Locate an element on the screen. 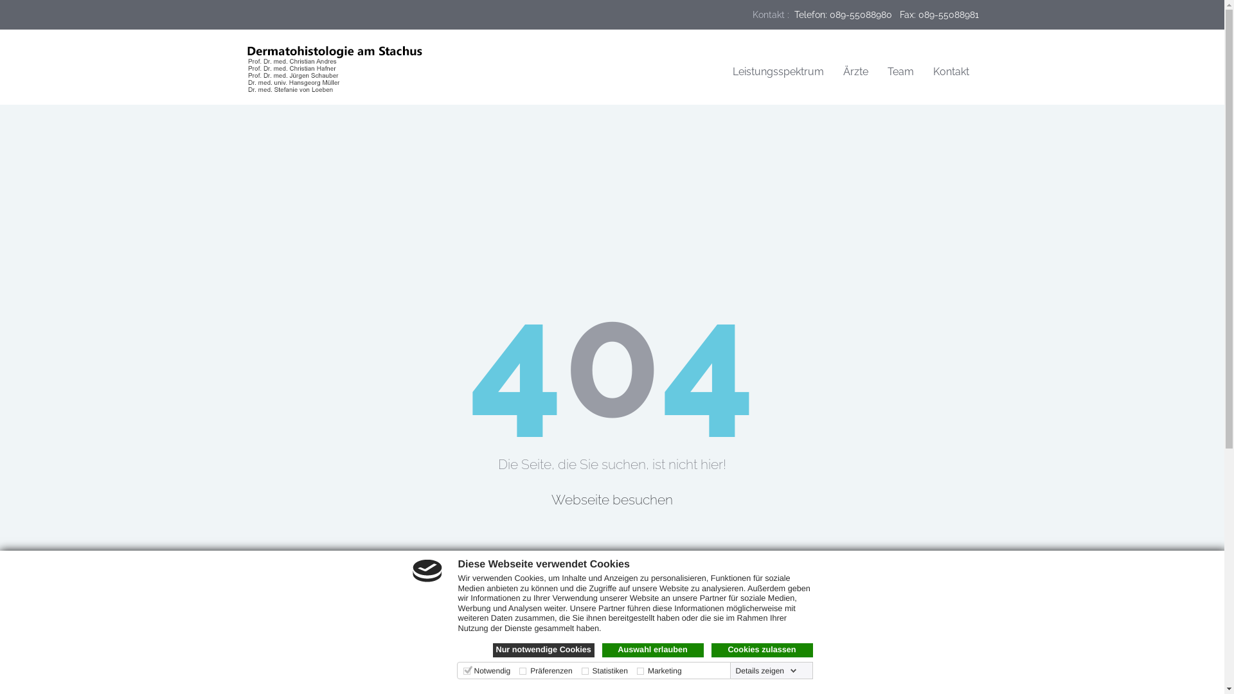 This screenshot has height=694, width=1234. Details zeigen is located at coordinates (766, 671).